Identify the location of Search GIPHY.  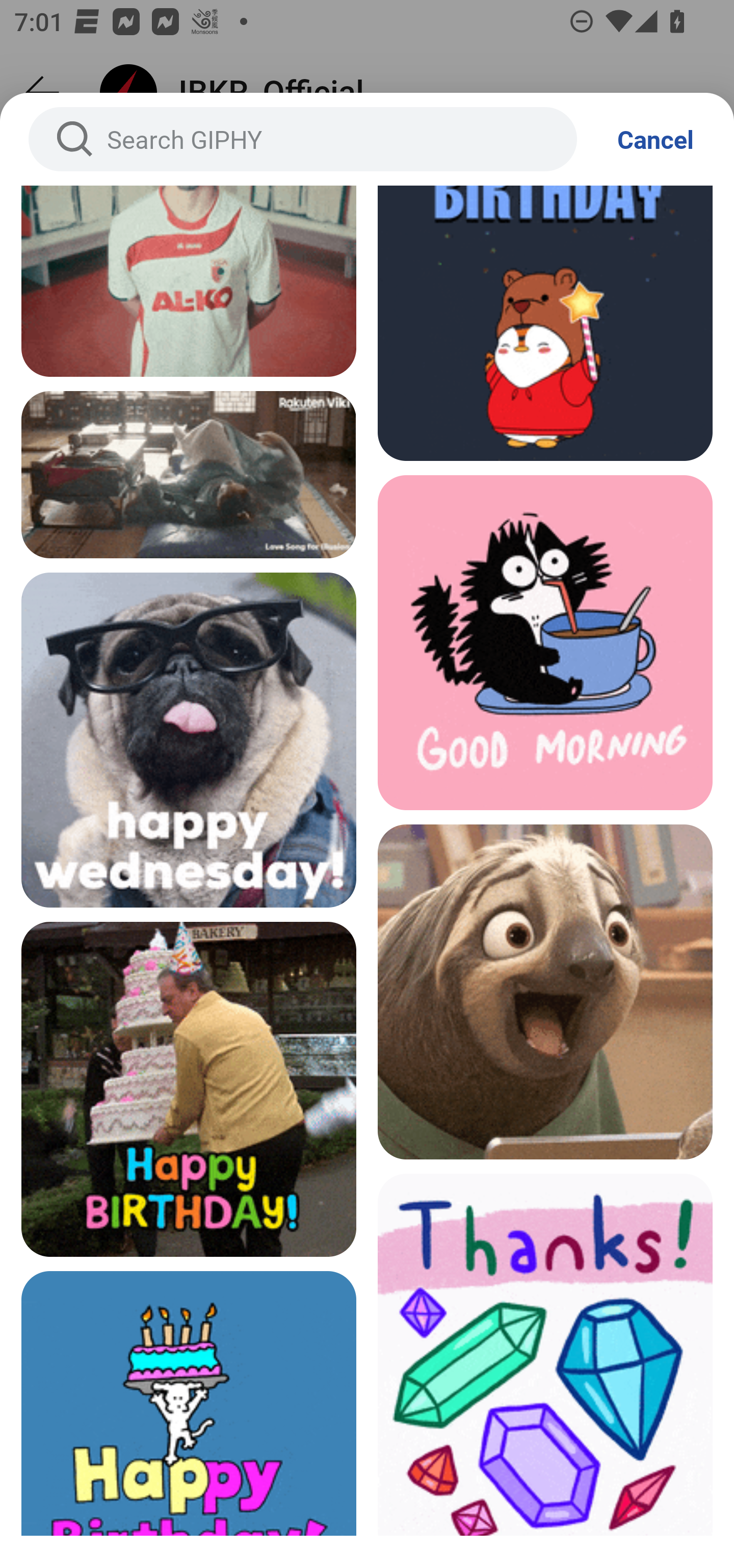
(303, 139).